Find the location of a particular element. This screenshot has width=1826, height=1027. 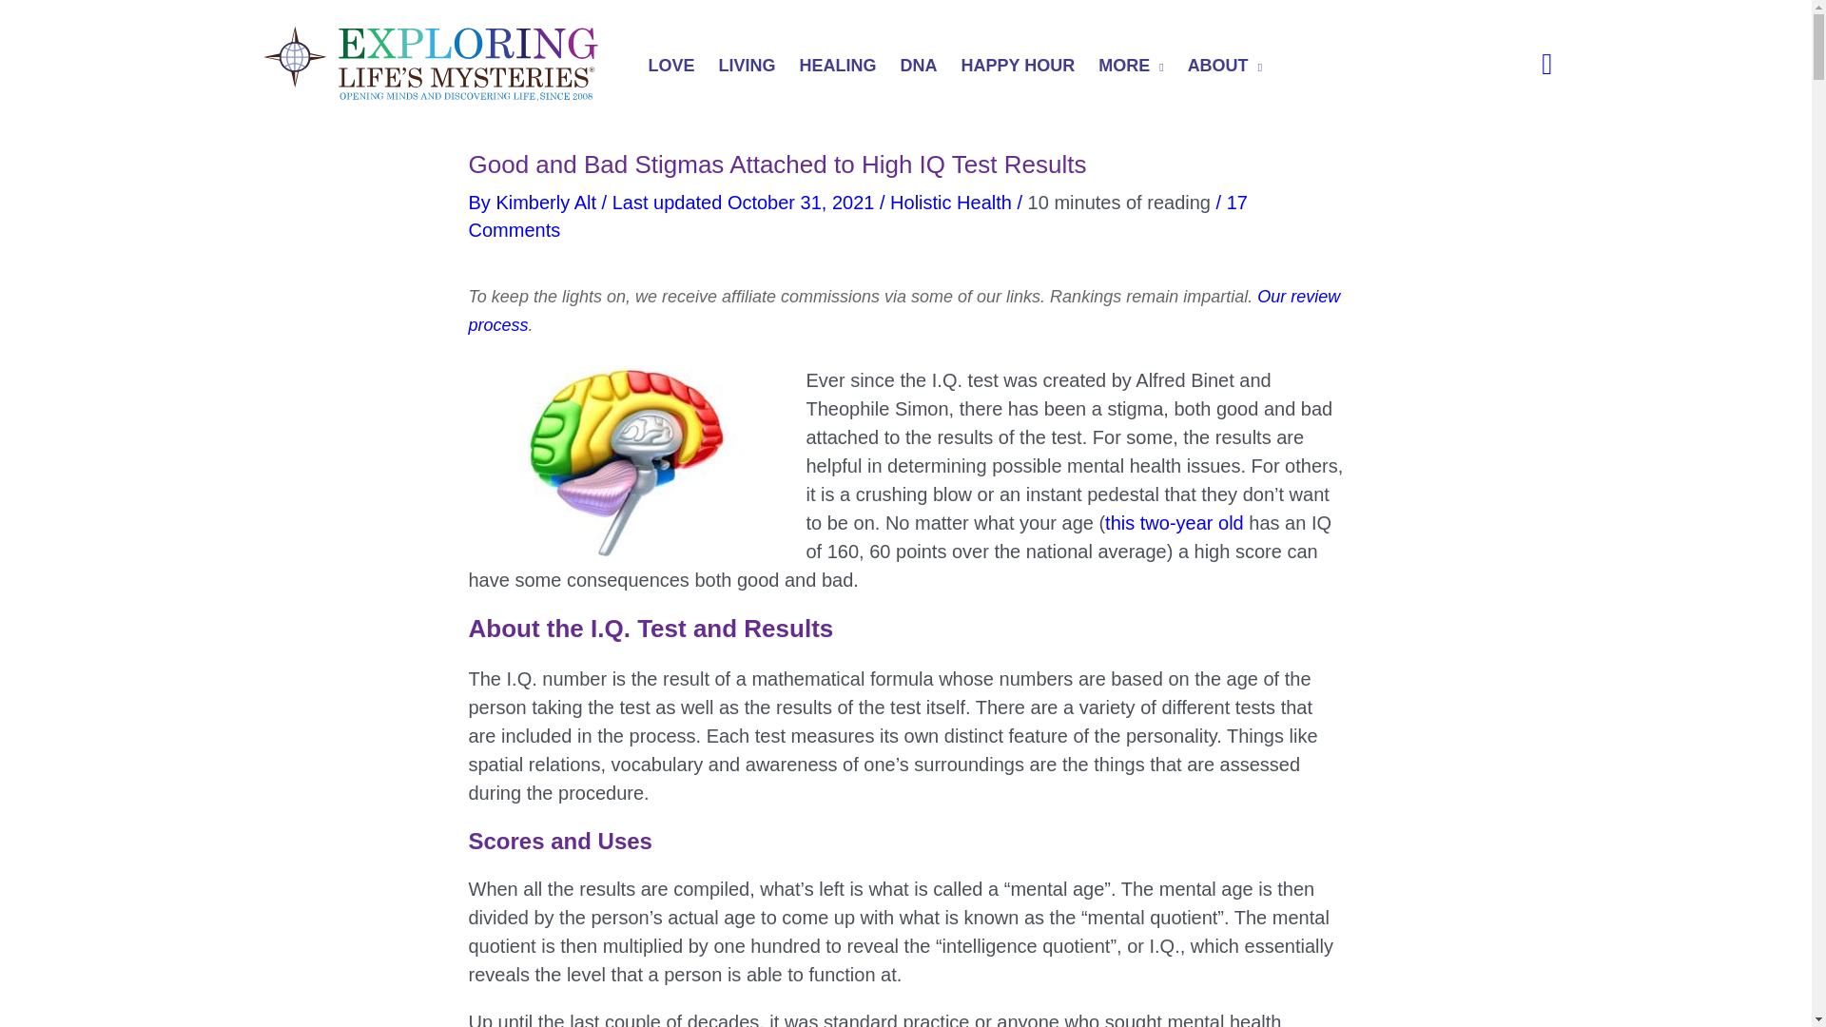

DNA is located at coordinates (921, 68).